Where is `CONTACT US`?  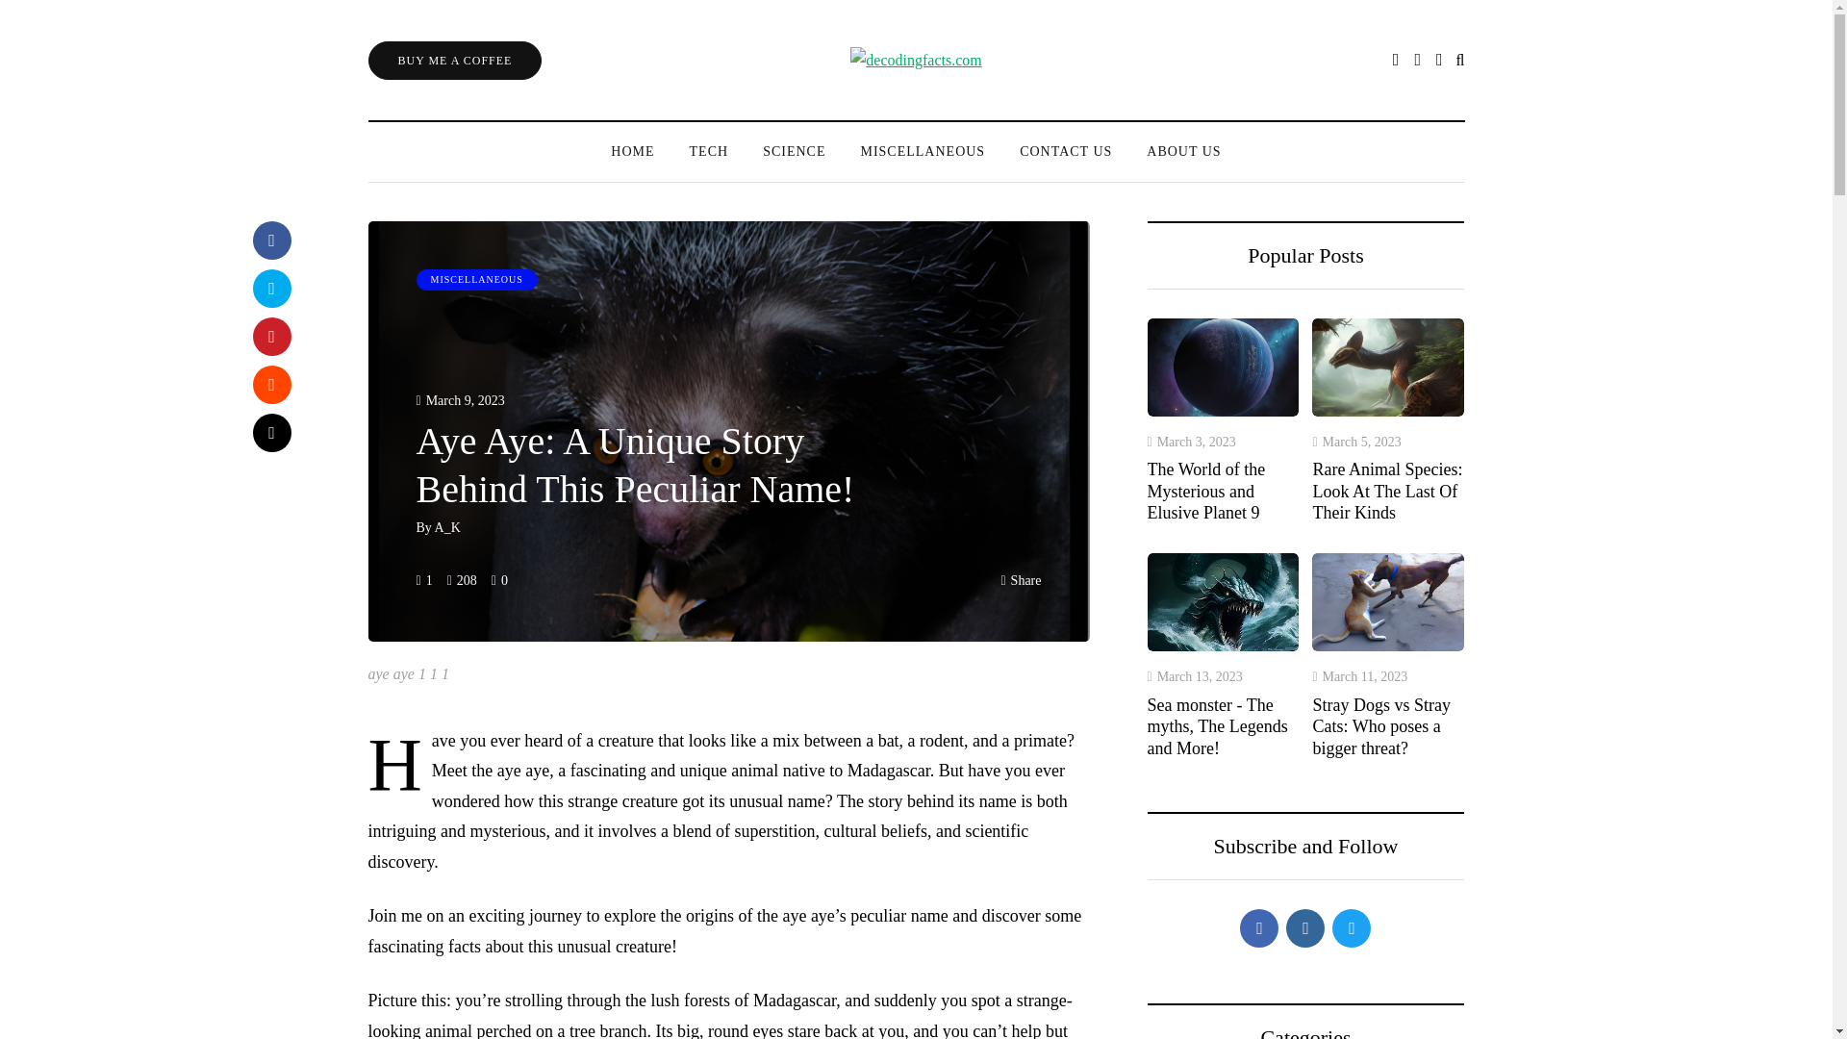
CONTACT US is located at coordinates (1066, 151).